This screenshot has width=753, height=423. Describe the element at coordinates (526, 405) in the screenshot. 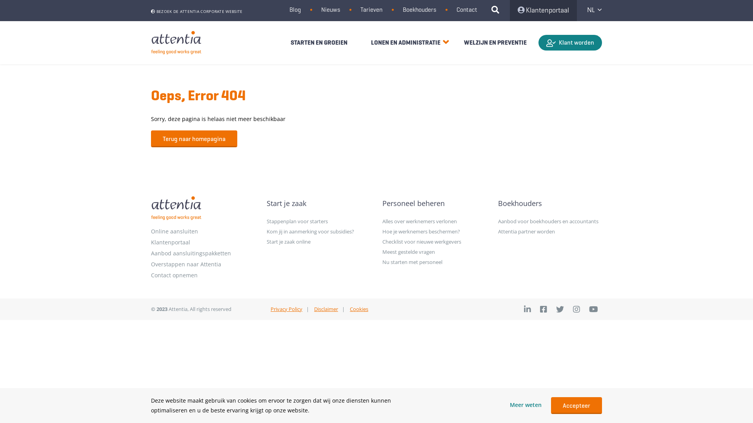

I see `Meer weten` at that location.